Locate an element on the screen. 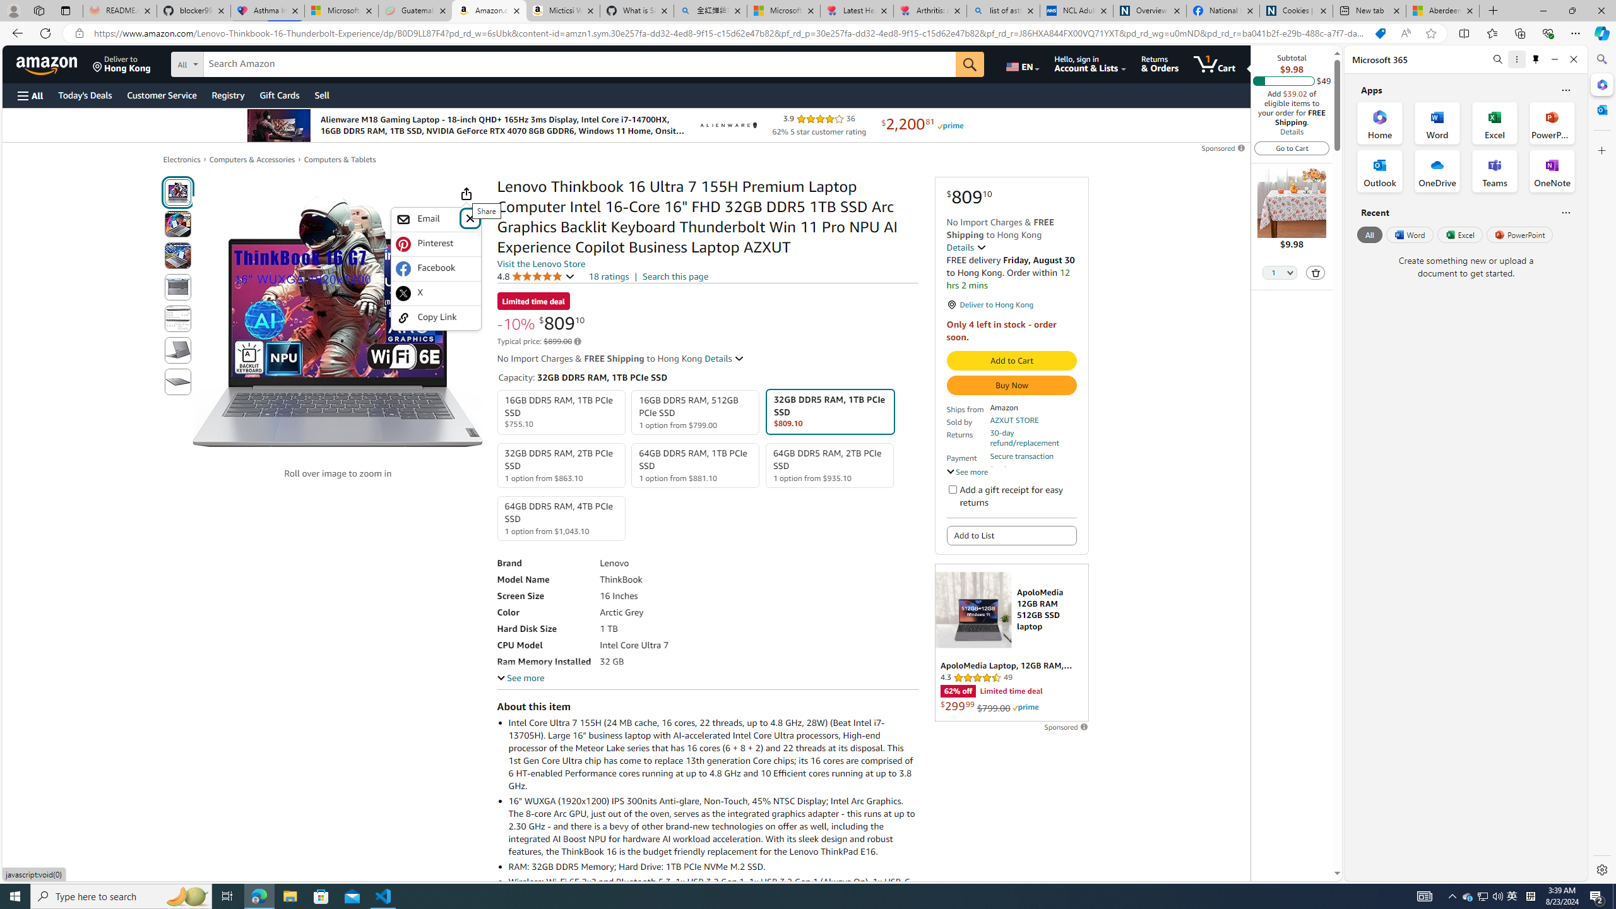  Excel is located at coordinates (1459, 234).